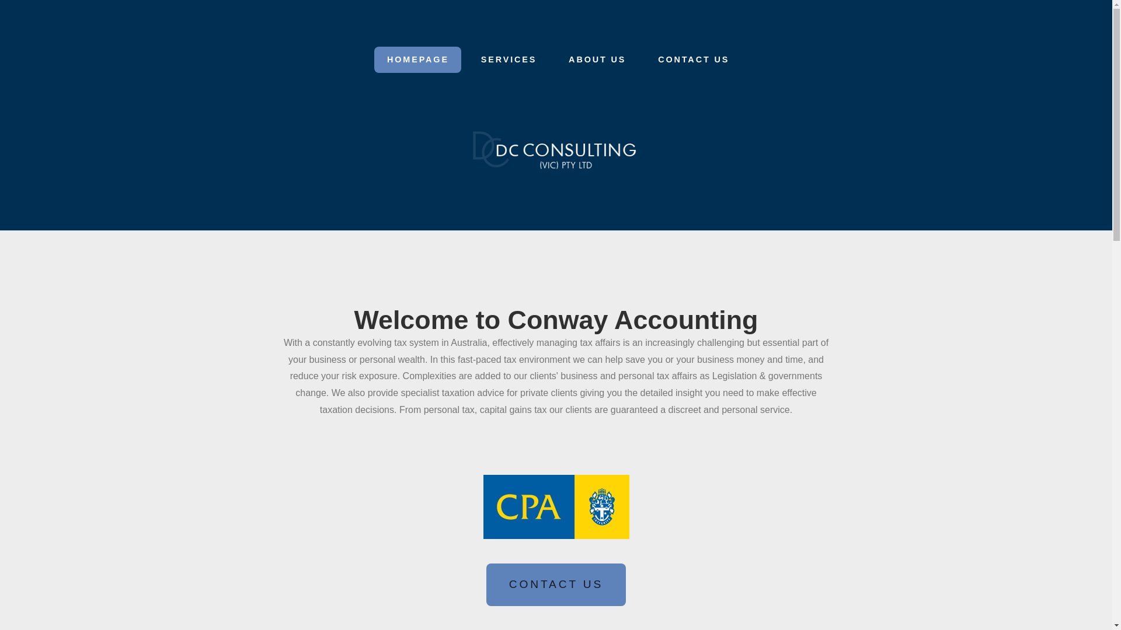  Describe the element at coordinates (509, 60) in the screenshot. I see `SERVICES` at that location.